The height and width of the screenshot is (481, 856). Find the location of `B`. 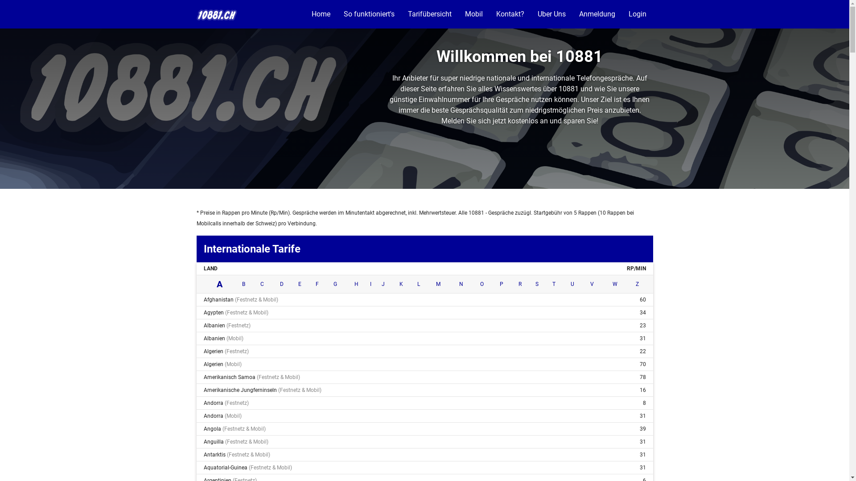

B is located at coordinates (243, 284).